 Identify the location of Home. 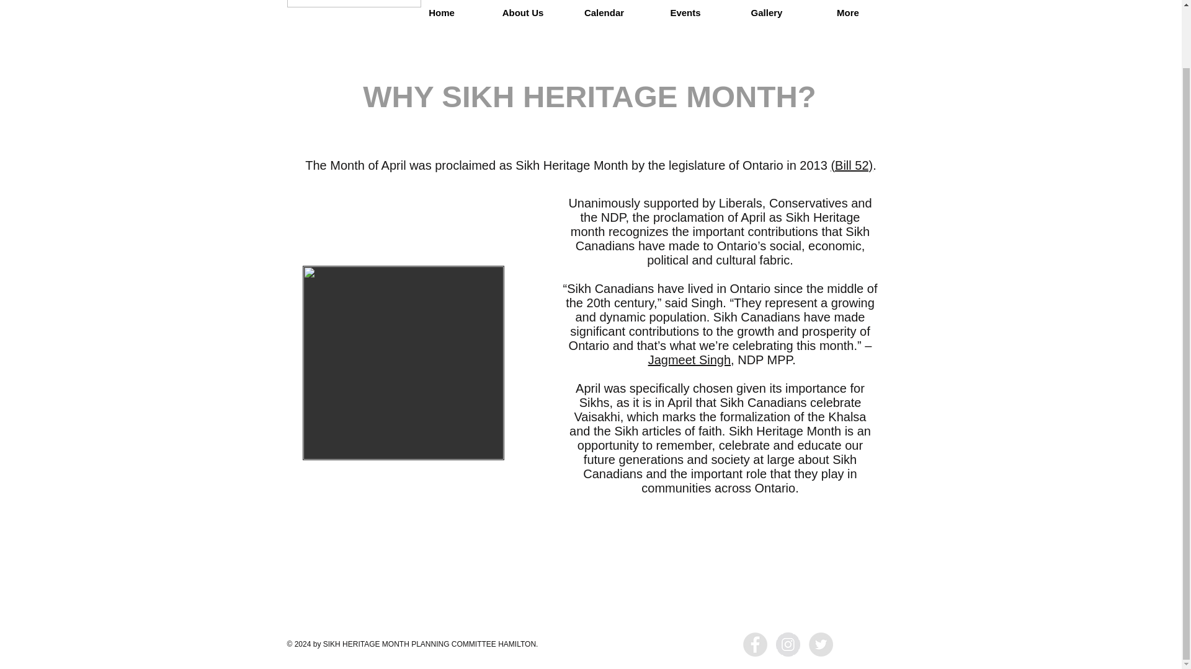
(441, 14).